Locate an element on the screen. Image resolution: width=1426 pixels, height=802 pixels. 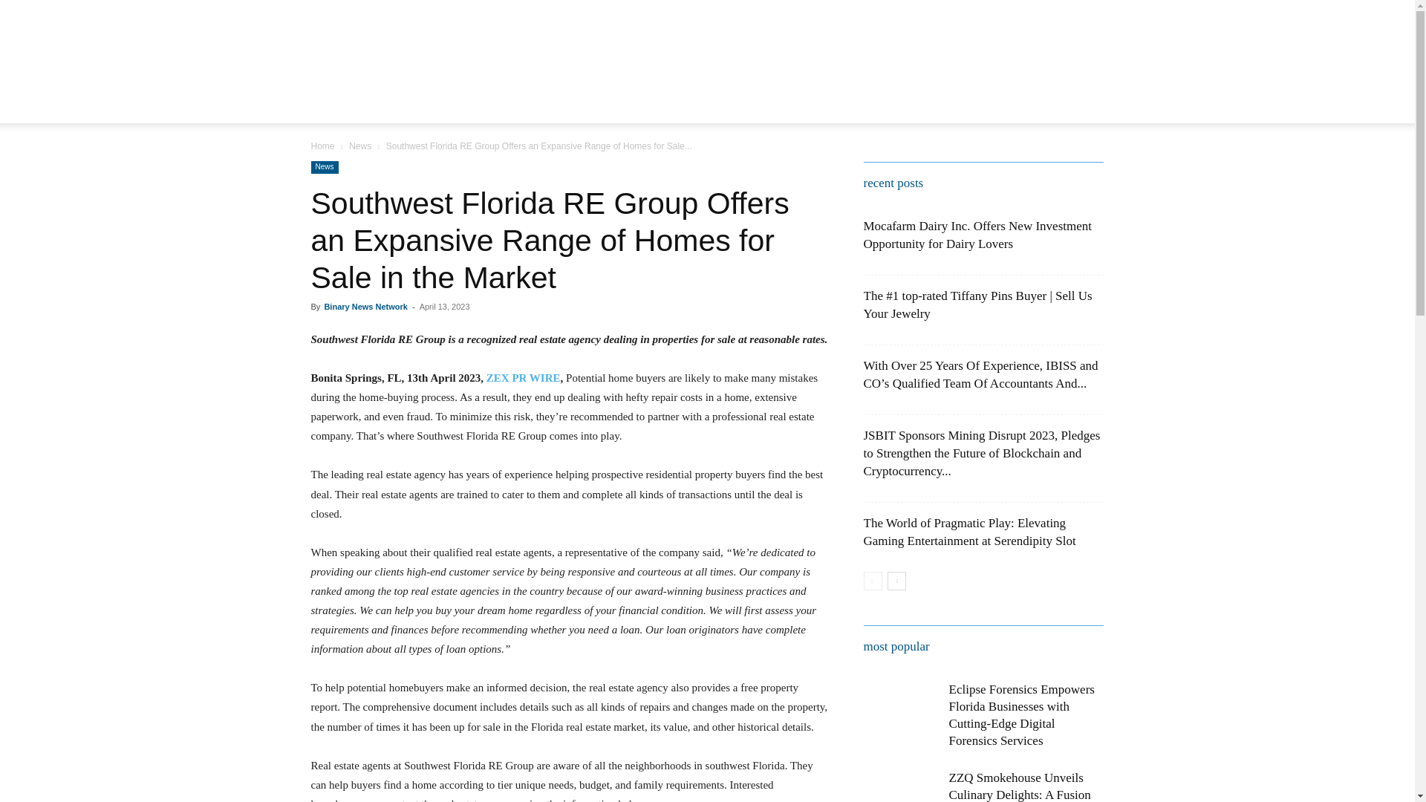
News is located at coordinates (324, 168).